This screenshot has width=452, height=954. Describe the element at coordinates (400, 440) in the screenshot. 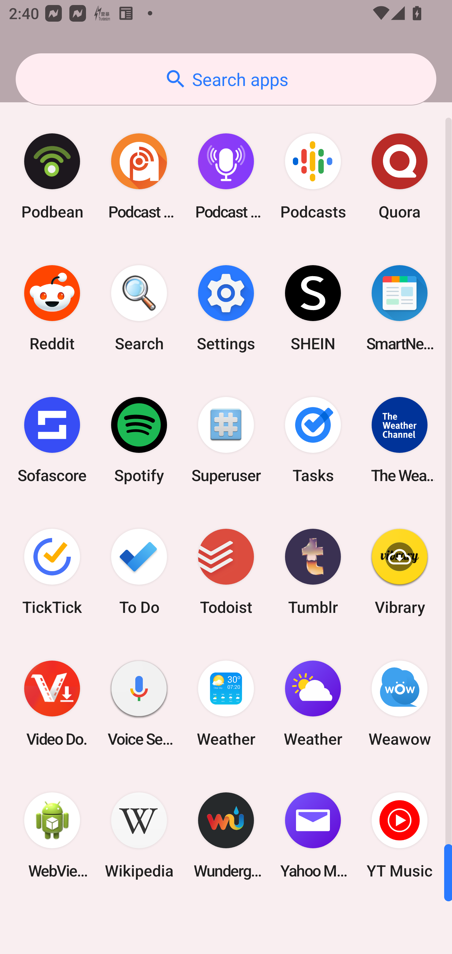

I see `The Weather Channel` at that location.